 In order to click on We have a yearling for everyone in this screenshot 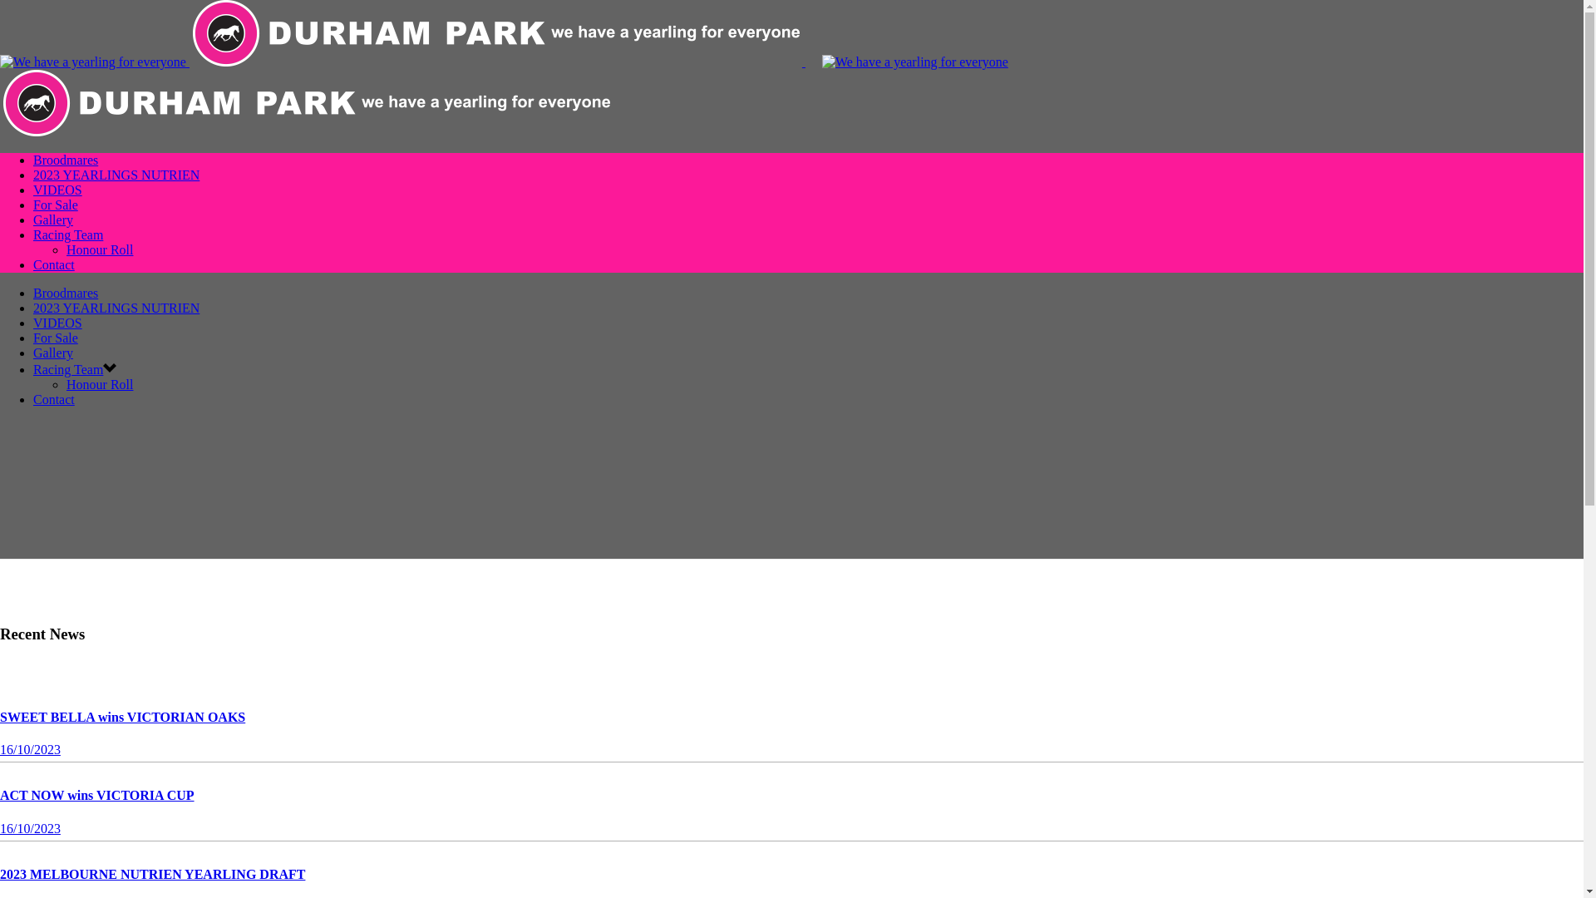, I will do `click(495, 33)`.